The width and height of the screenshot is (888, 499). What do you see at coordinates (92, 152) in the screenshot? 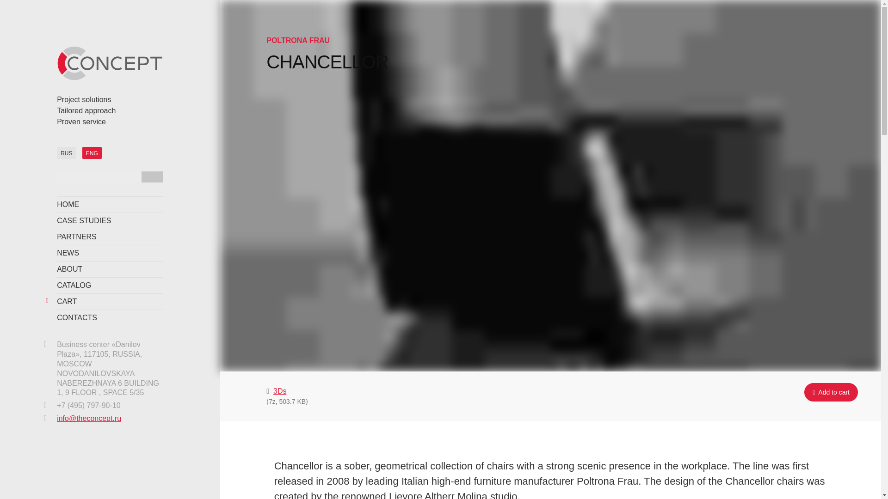
I see `ENG` at bounding box center [92, 152].